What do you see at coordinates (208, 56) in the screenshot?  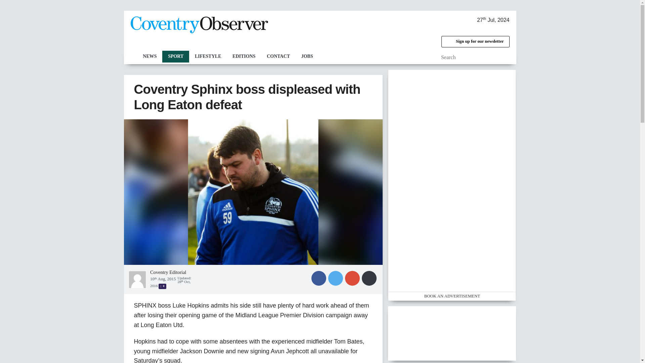 I see `LIFESTYLE` at bounding box center [208, 56].